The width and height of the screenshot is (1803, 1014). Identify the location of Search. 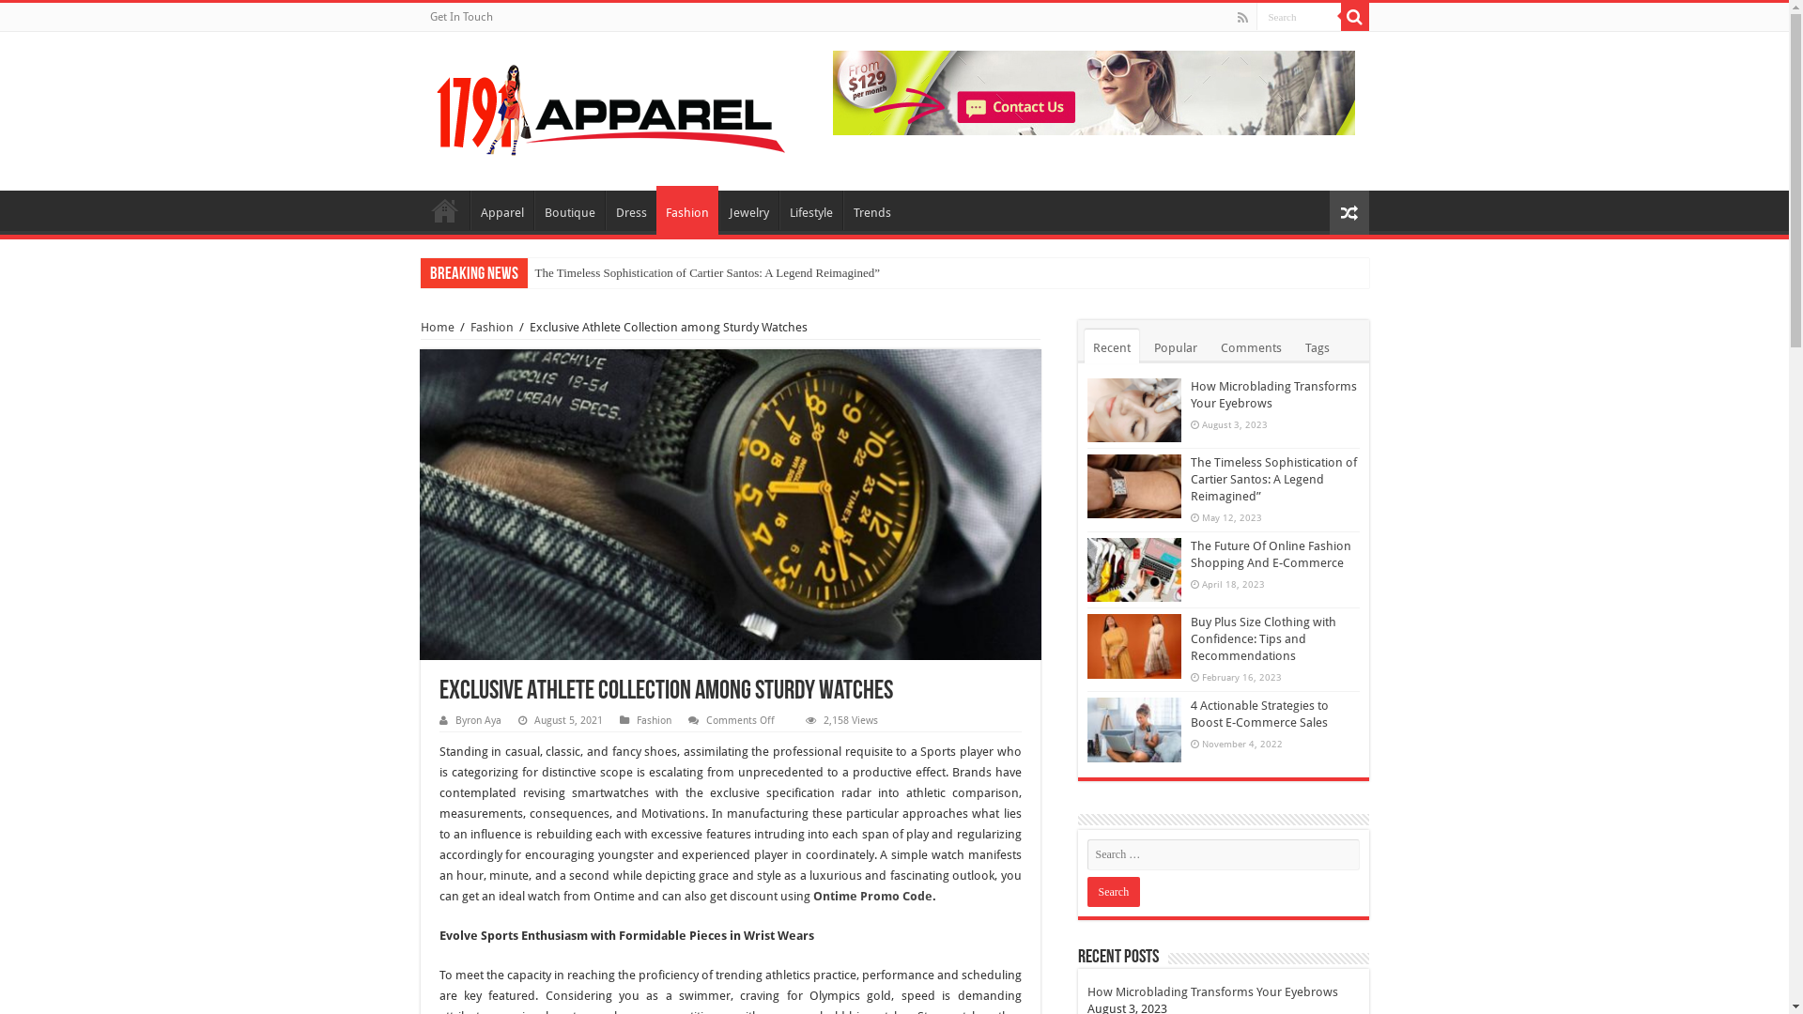
(1114, 892).